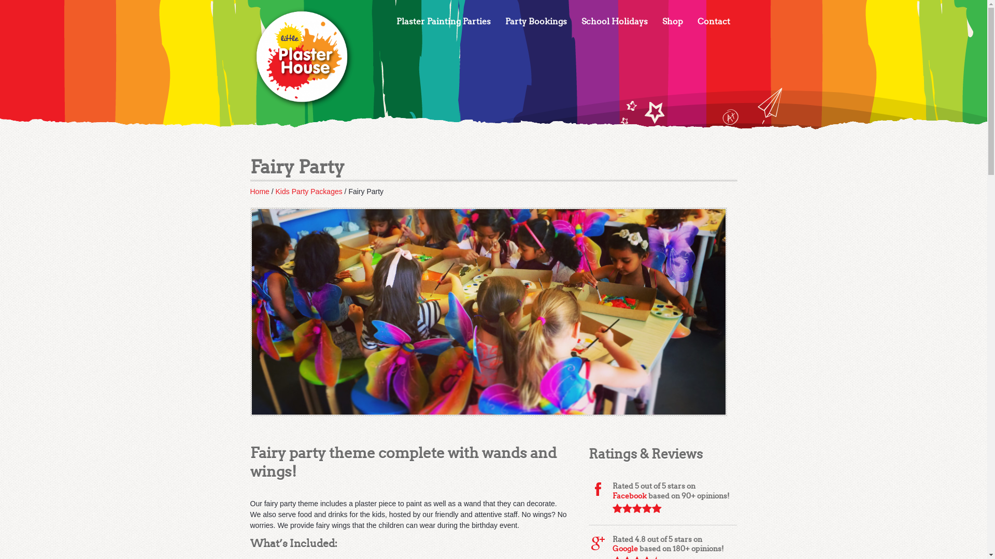 The height and width of the screenshot is (559, 995). Describe the element at coordinates (673, 22) in the screenshot. I see `Shop` at that location.